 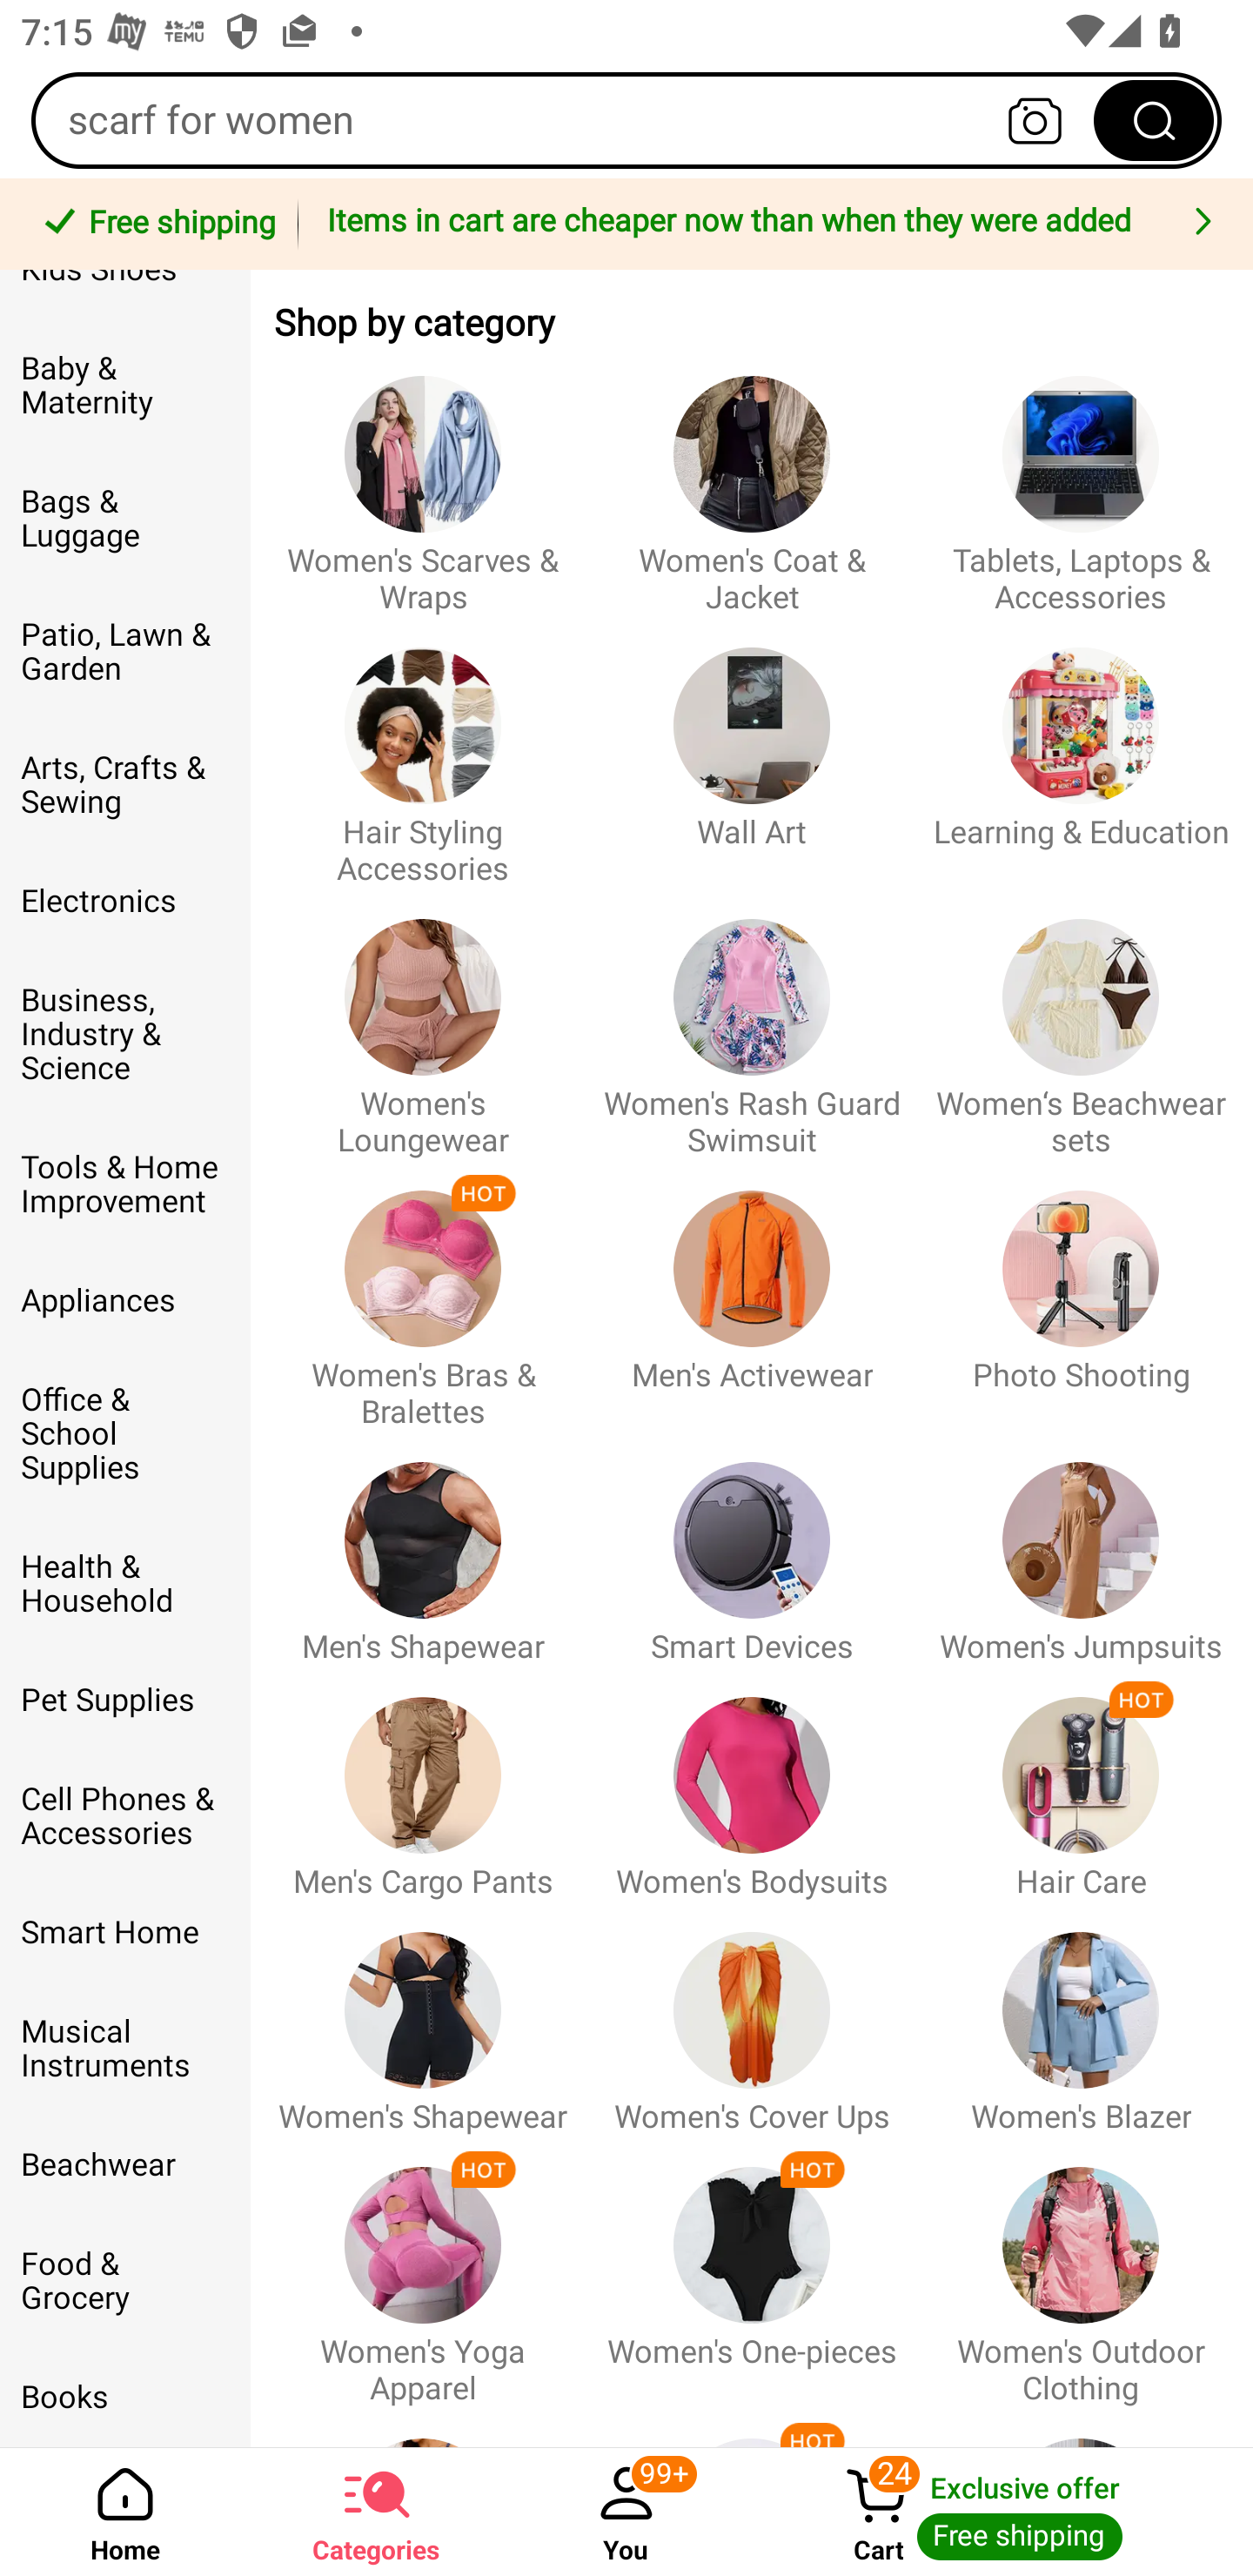 What do you see at coordinates (1081, 1547) in the screenshot?
I see `Women's Jumpsuits` at bounding box center [1081, 1547].